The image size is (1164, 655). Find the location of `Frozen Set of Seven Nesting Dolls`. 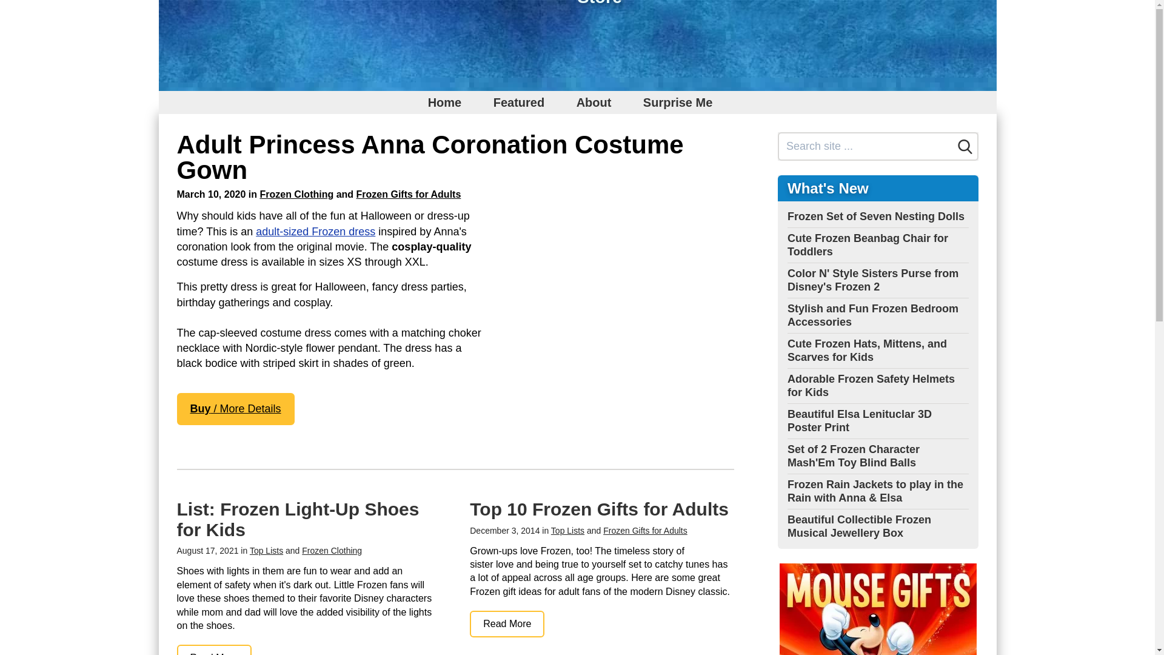

Frozen Set of Seven Nesting Dolls is located at coordinates (876, 216).